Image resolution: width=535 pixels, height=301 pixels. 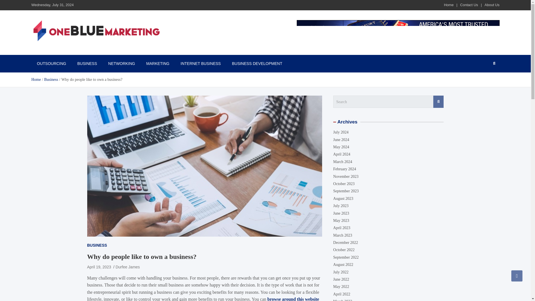 What do you see at coordinates (343, 235) in the screenshot?
I see `March 2023` at bounding box center [343, 235].